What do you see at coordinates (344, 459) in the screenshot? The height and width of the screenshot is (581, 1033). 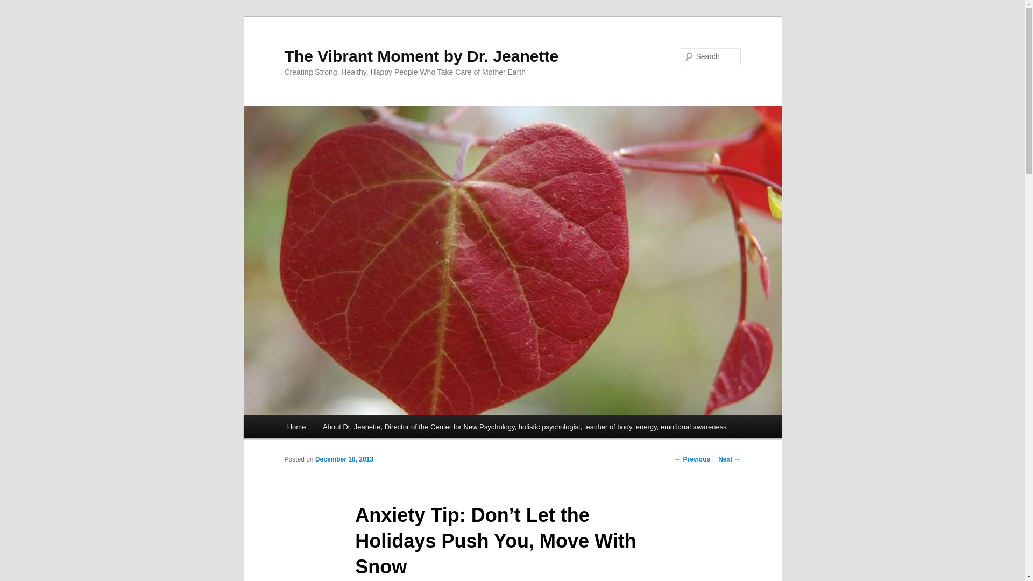 I see `December 18, 2013` at bounding box center [344, 459].